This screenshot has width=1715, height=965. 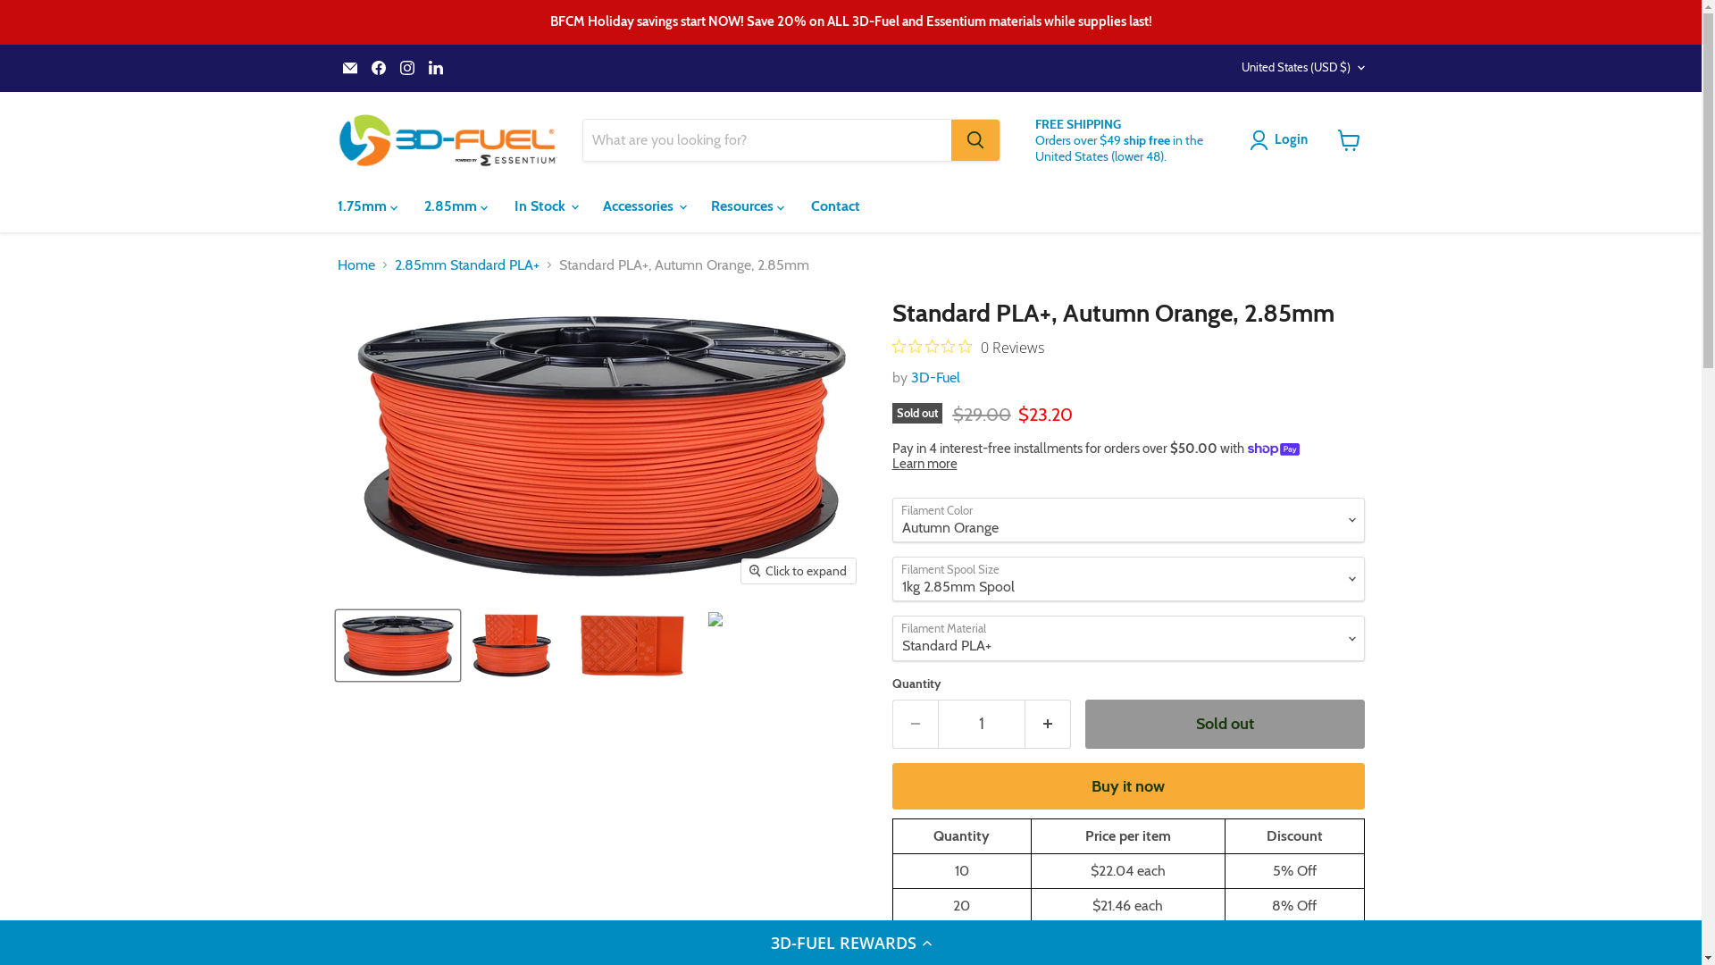 What do you see at coordinates (350, 68) in the screenshot?
I see `Email 3D-Fuel` at bounding box center [350, 68].